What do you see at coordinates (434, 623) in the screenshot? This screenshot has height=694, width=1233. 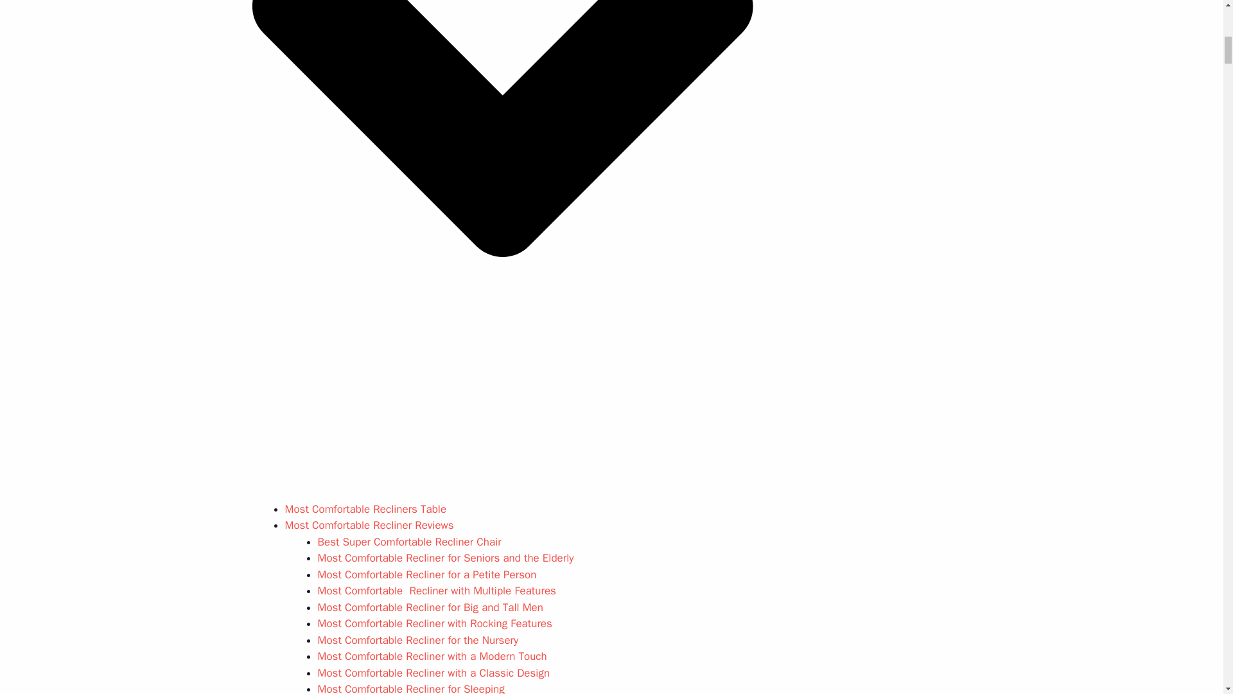 I see `Most Comfortable Recliner with Rocking Features` at bounding box center [434, 623].